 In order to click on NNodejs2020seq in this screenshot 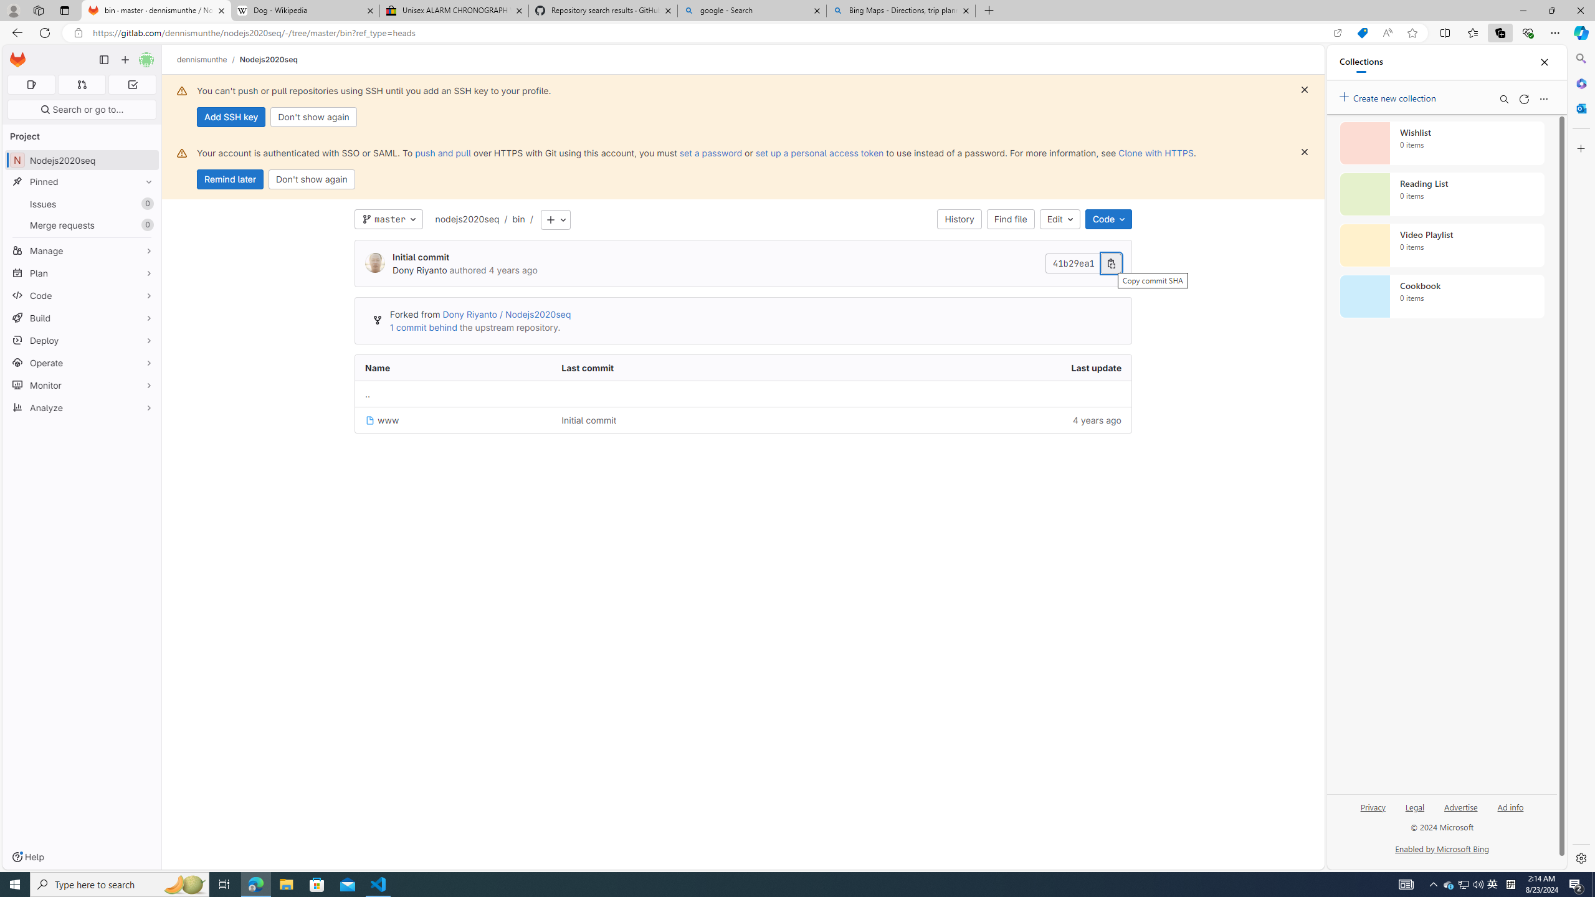, I will do `click(82, 159)`.